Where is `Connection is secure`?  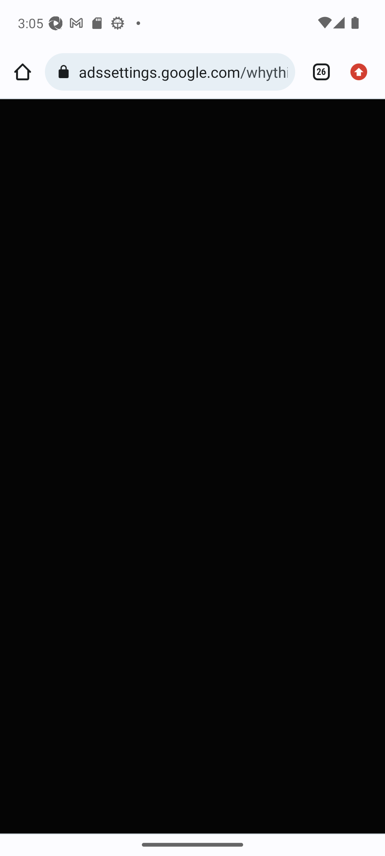 Connection is secure is located at coordinates (66, 72).